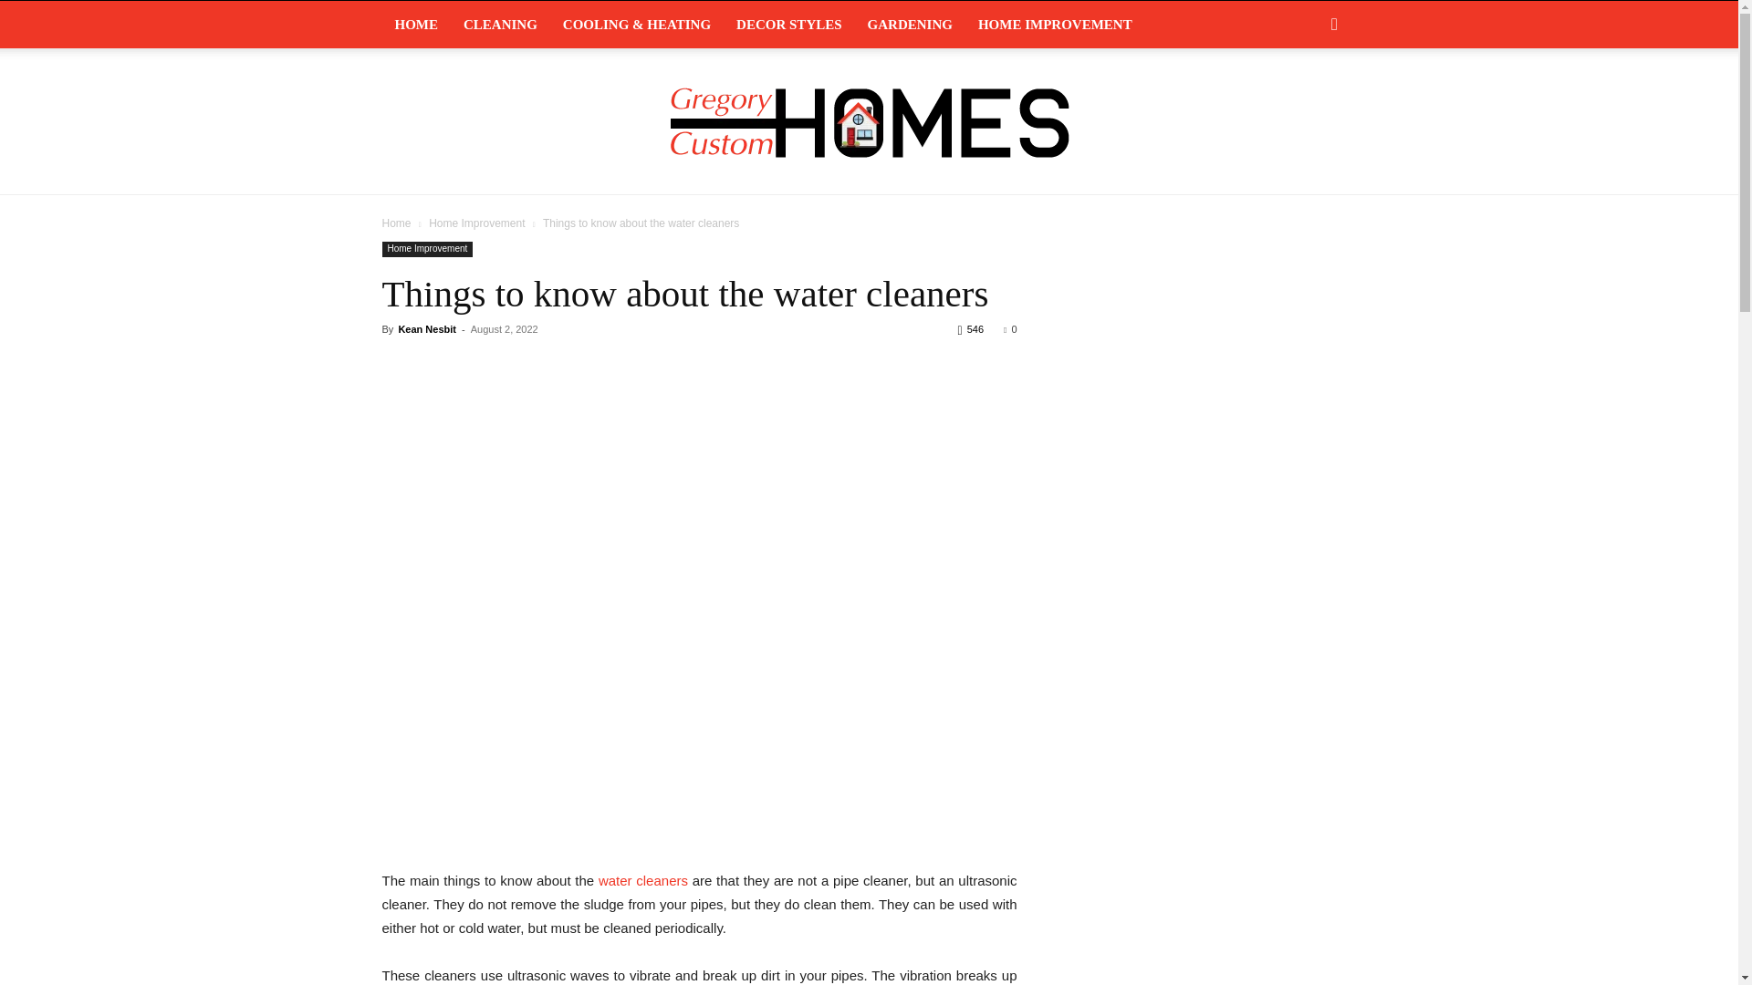  I want to click on Search, so click(1305, 98).